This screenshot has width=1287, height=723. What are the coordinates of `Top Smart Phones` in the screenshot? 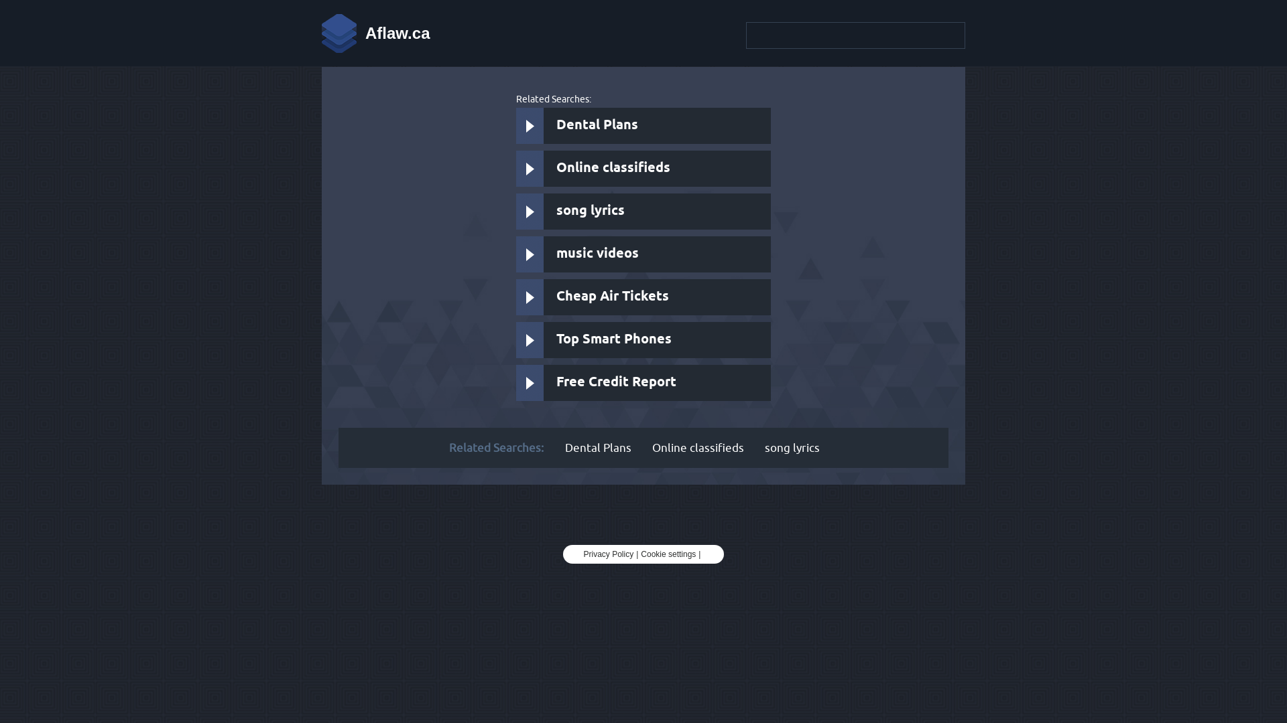 It's located at (643, 340).